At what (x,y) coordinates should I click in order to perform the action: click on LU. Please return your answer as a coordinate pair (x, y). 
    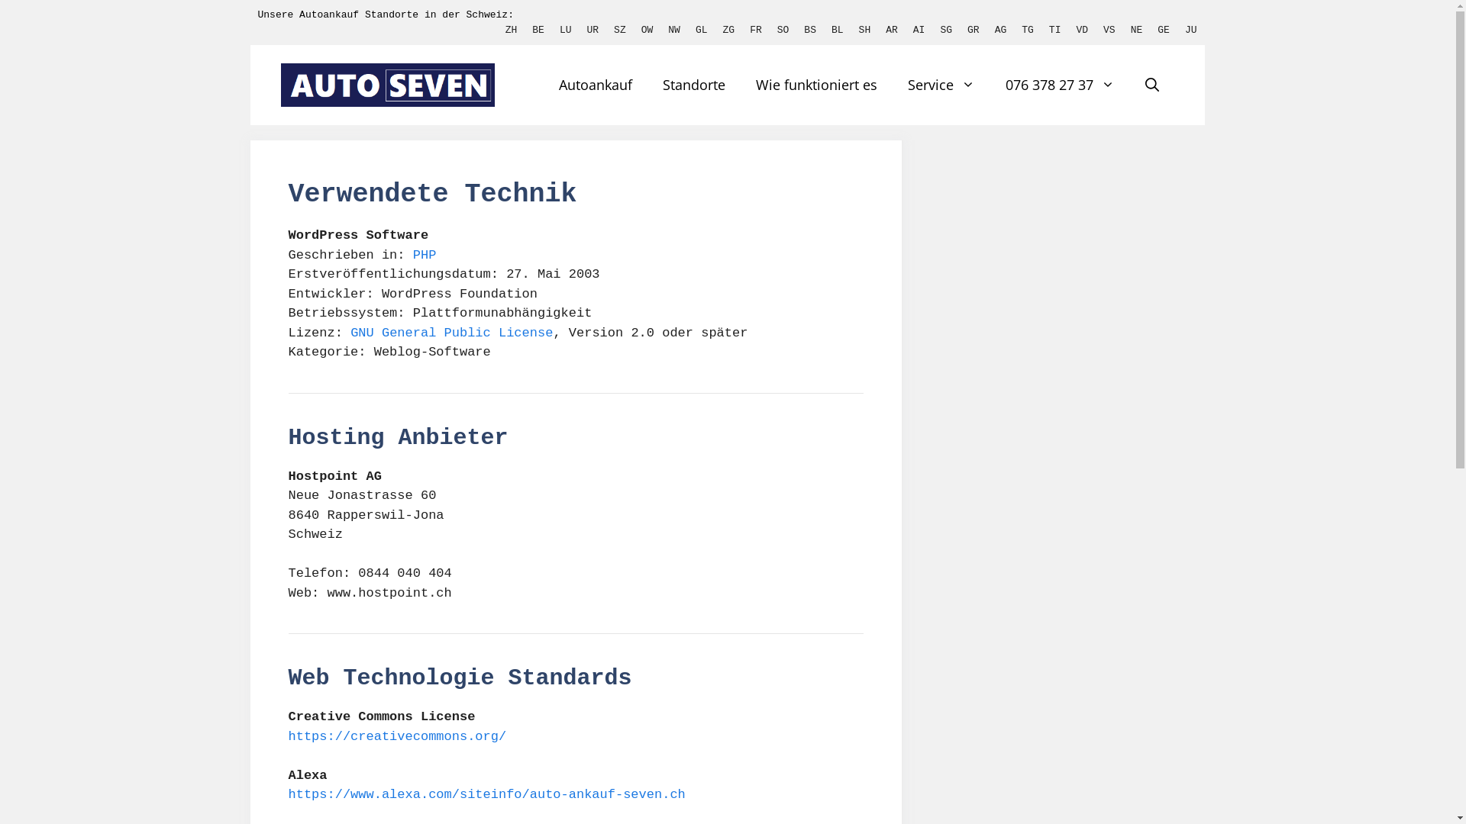
    Looking at the image, I should click on (566, 31).